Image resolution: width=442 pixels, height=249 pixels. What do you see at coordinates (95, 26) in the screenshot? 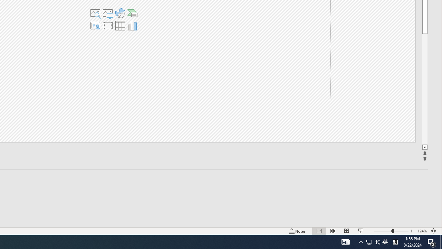
I see `Insert Cameo` at bounding box center [95, 26].